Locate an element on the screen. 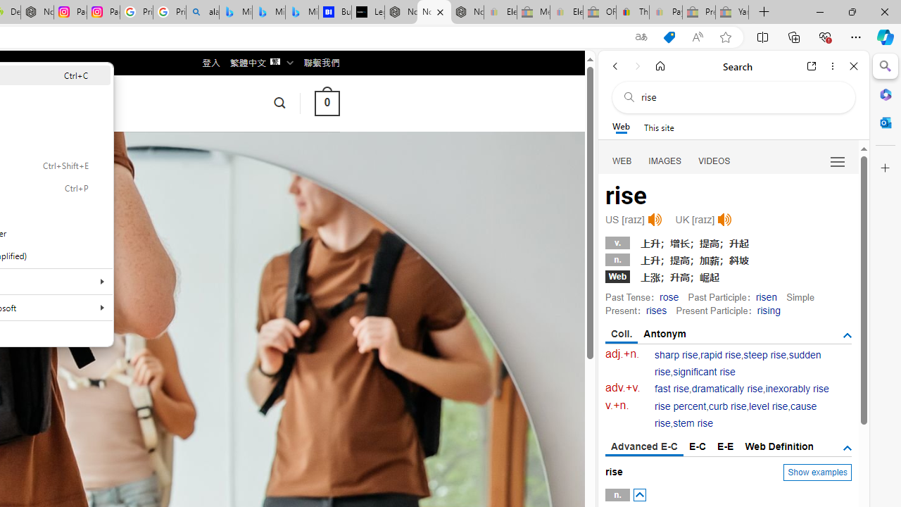 The height and width of the screenshot is (507, 901). rapid rise is located at coordinates (721, 355).